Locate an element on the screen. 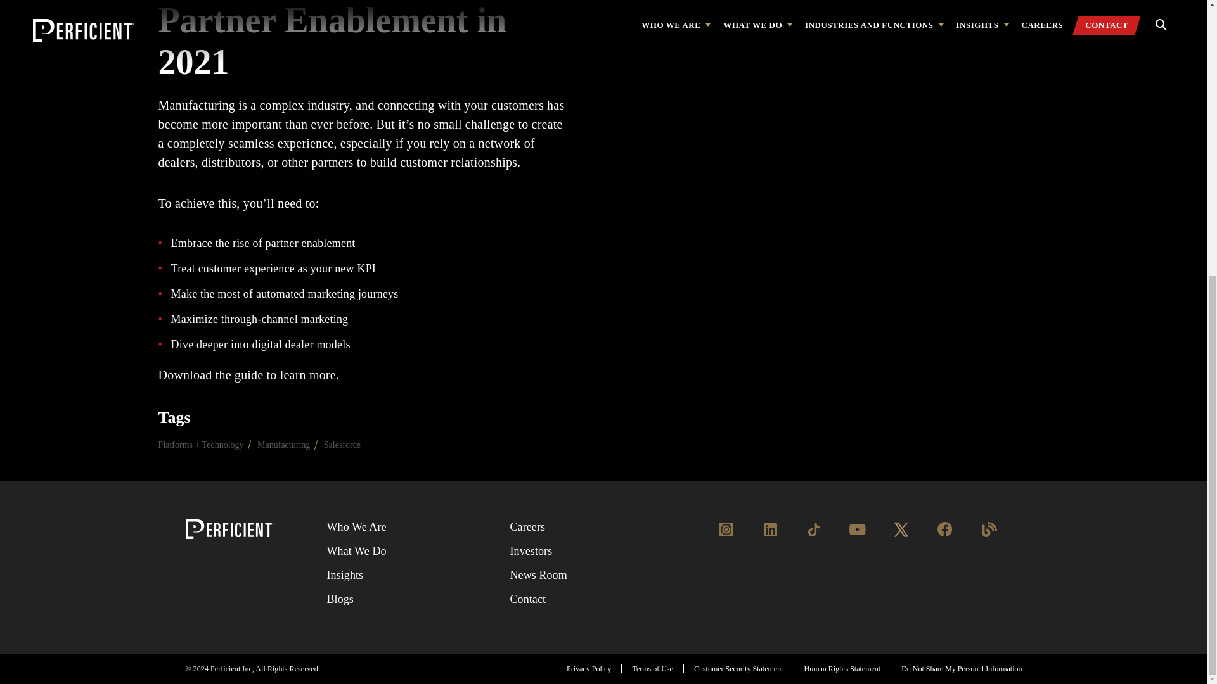 This screenshot has width=1217, height=684. Perficient Instagram is located at coordinates (726, 536).